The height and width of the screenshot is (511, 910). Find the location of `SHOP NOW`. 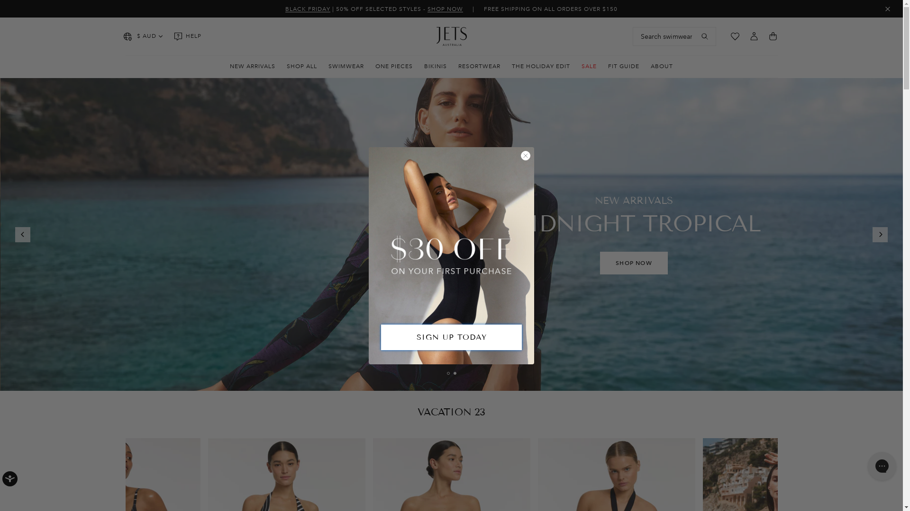

SHOP NOW is located at coordinates (446, 9).